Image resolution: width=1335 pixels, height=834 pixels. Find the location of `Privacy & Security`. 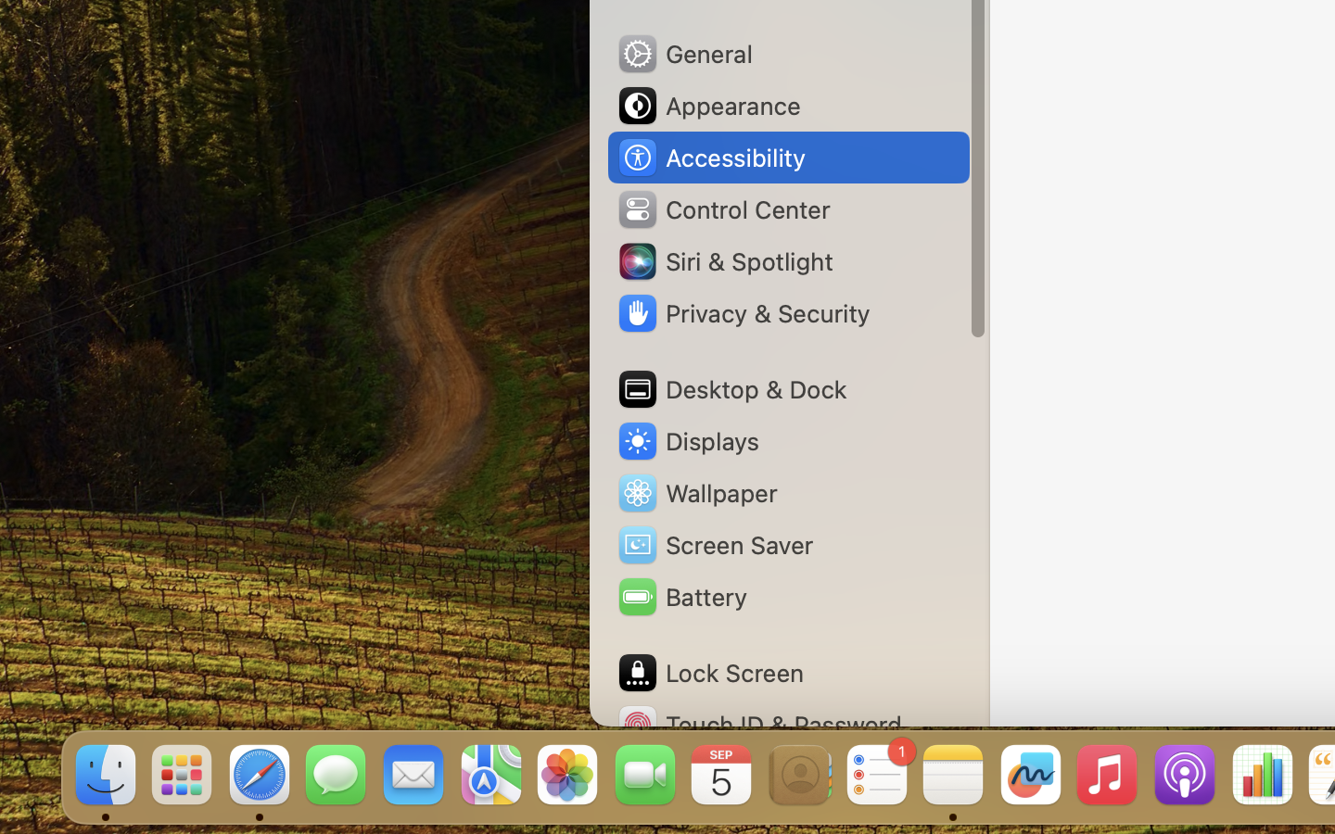

Privacy & Security is located at coordinates (743, 313).